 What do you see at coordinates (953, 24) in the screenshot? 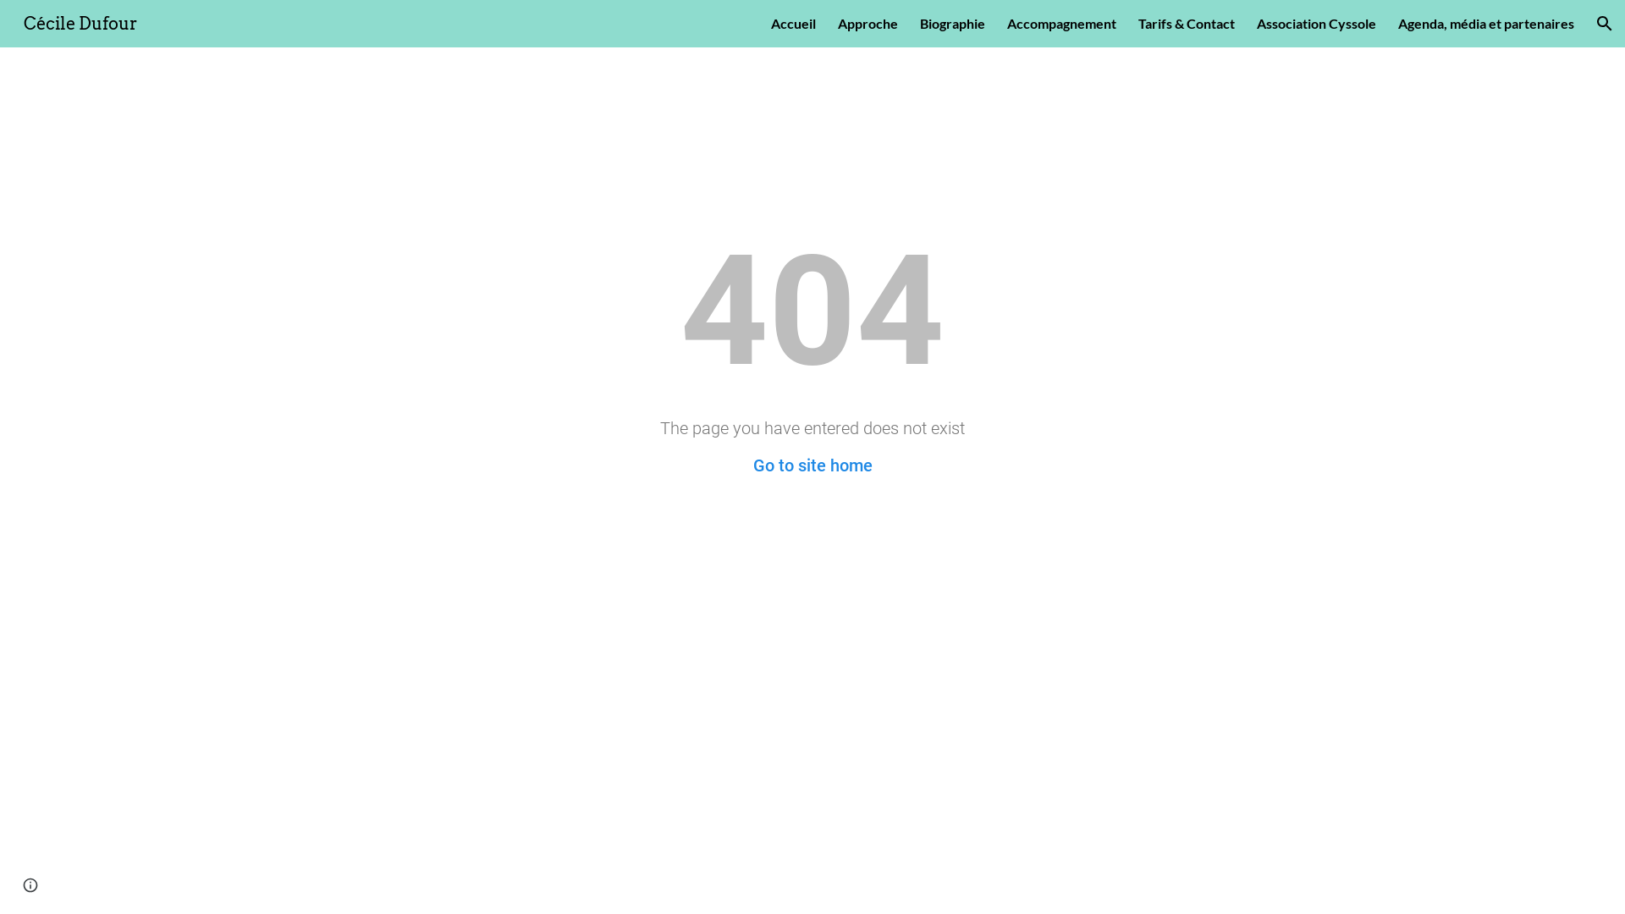
I see `Biographie` at bounding box center [953, 24].